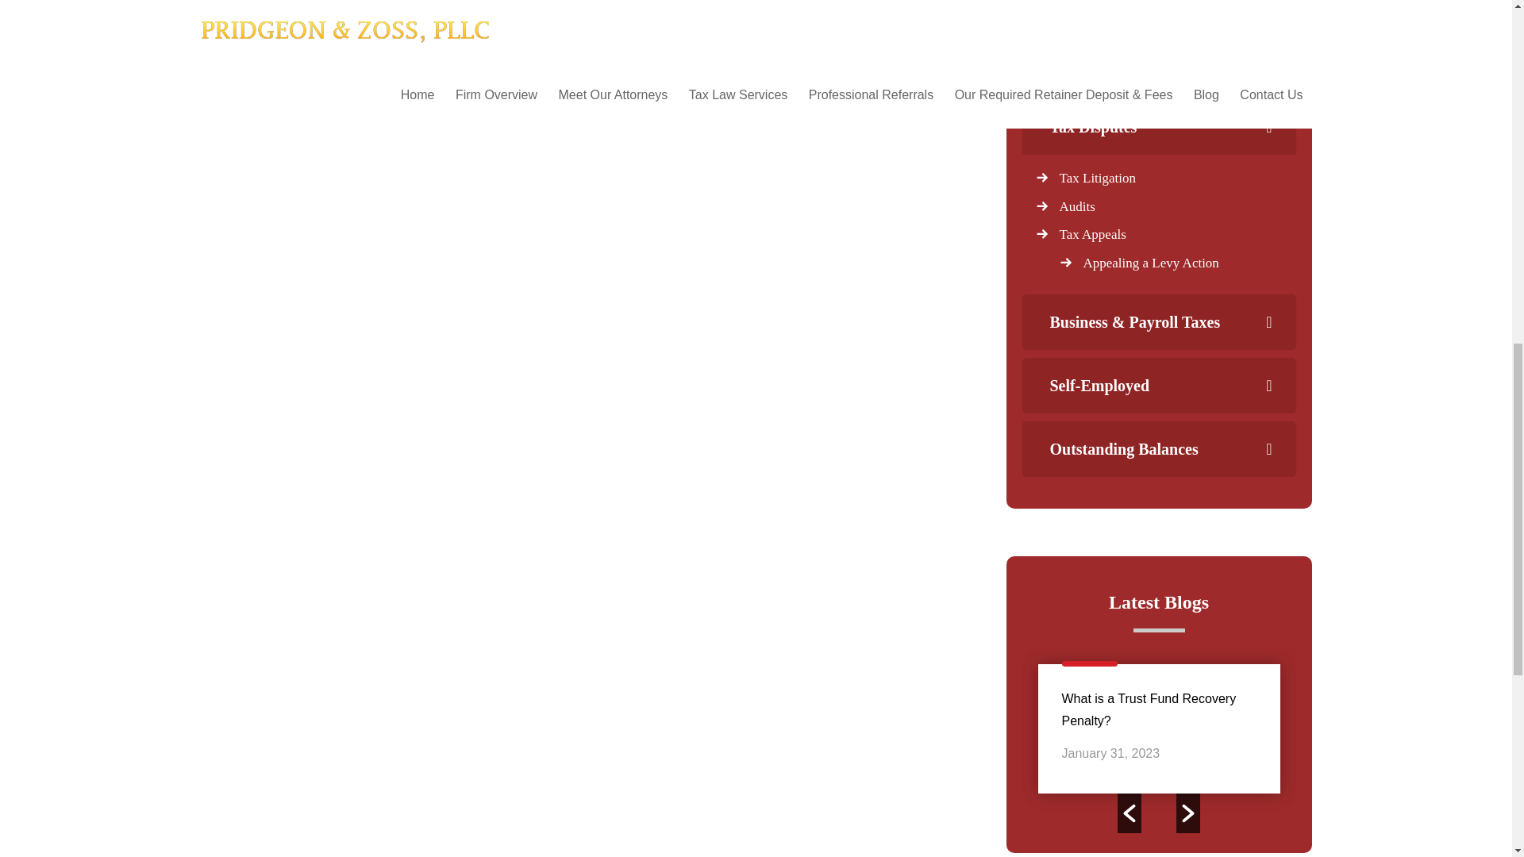 The image size is (1524, 857). What do you see at coordinates (1092, 234) in the screenshot?
I see `Tax Appeals` at bounding box center [1092, 234].